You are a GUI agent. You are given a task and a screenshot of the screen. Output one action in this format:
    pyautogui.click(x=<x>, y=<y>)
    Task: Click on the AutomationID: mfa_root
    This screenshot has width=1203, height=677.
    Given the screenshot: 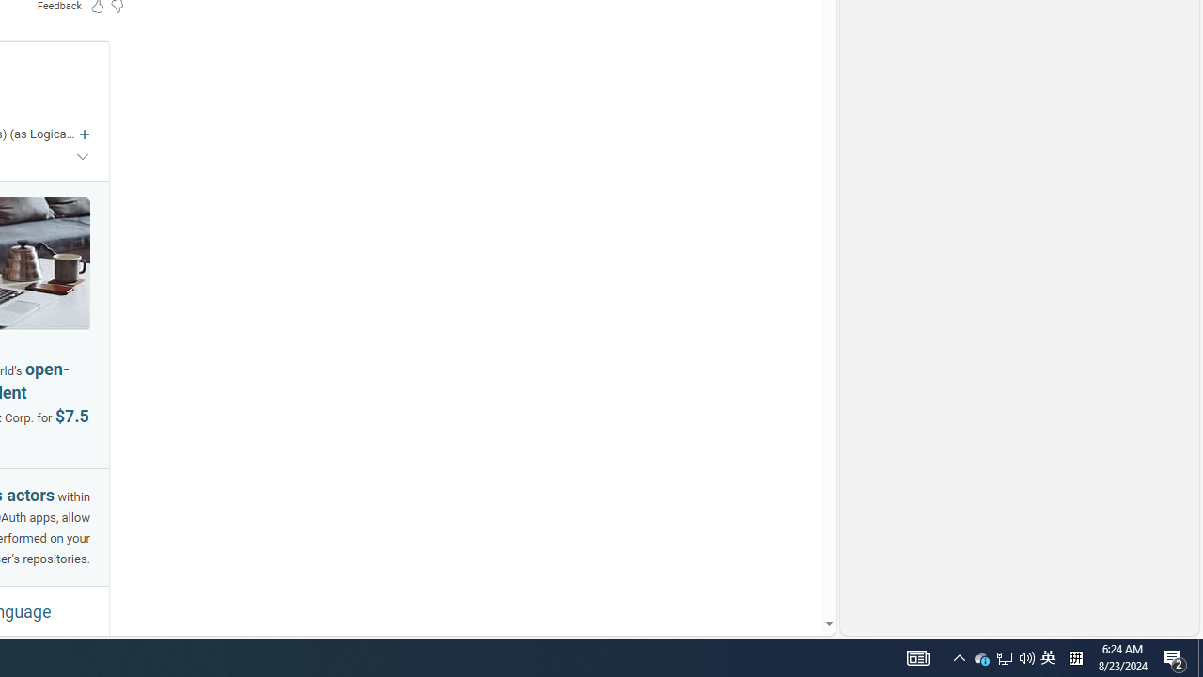 What is the action you would take?
    pyautogui.click(x=758, y=567)
    